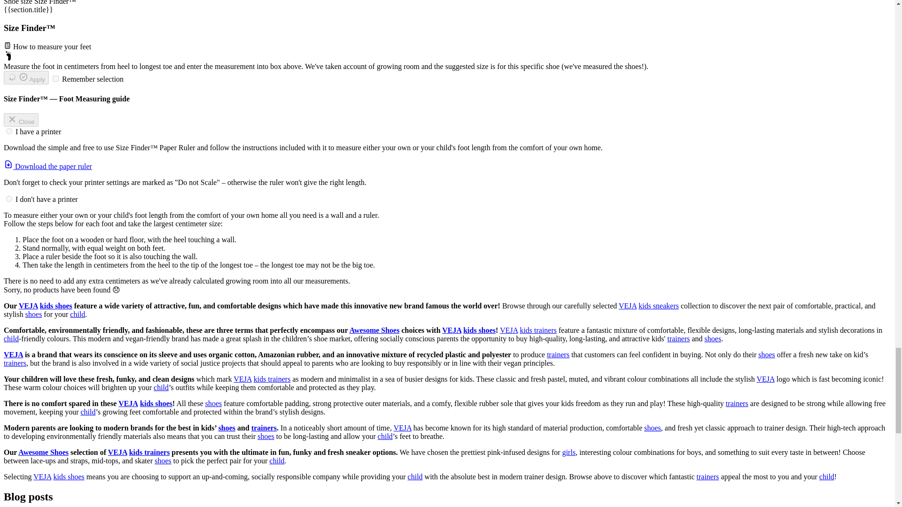 The image size is (902, 507). I want to click on no-printer, so click(9, 198).